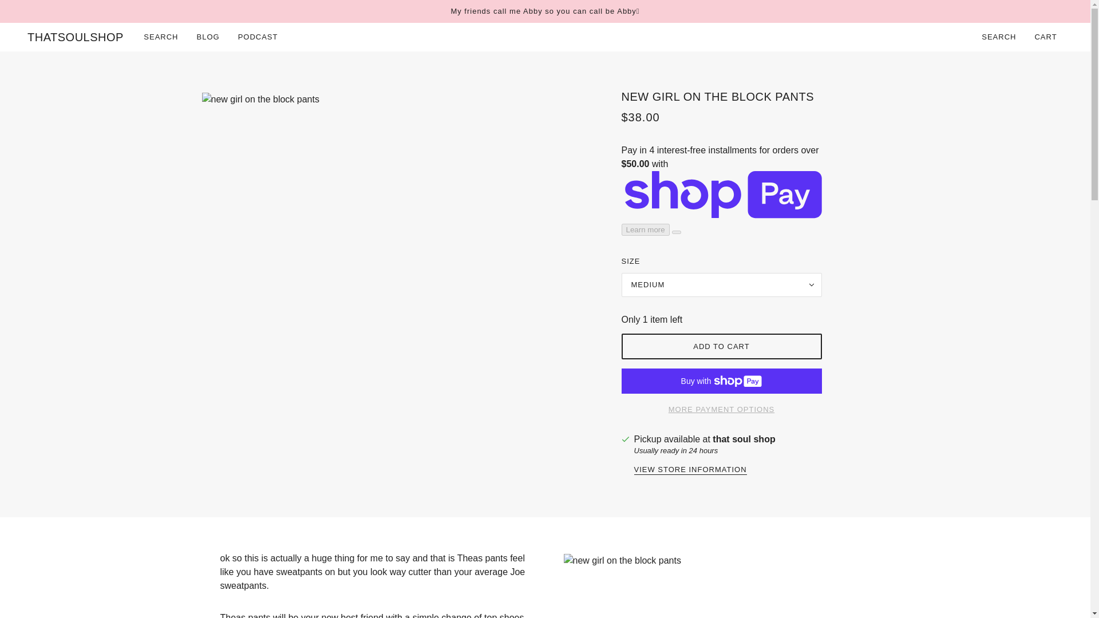 The image size is (1099, 618). I want to click on CART , so click(1046, 37).